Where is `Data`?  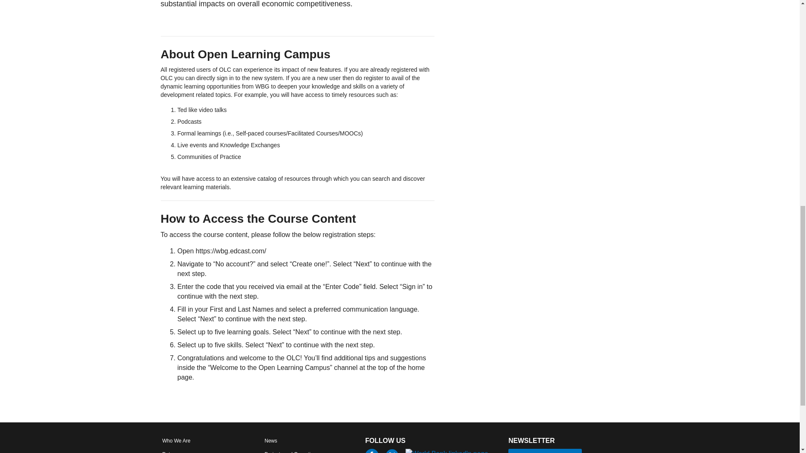 Data is located at coordinates (167, 451).